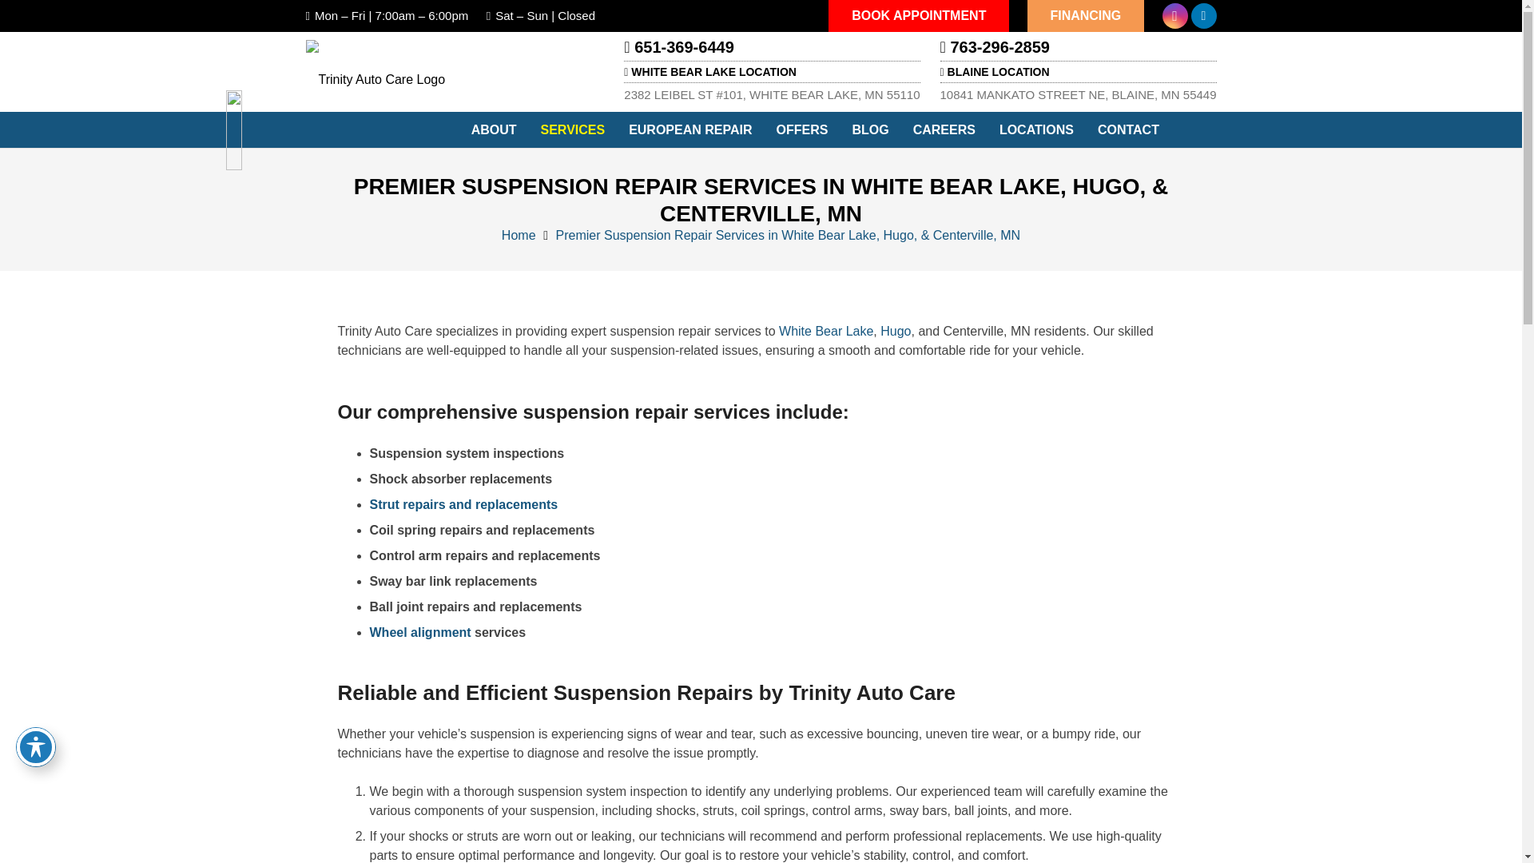  What do you see at coordinates (1203, 16) in the screenshot?
I see `LinkedIn` at bounding box center [1203, 16].